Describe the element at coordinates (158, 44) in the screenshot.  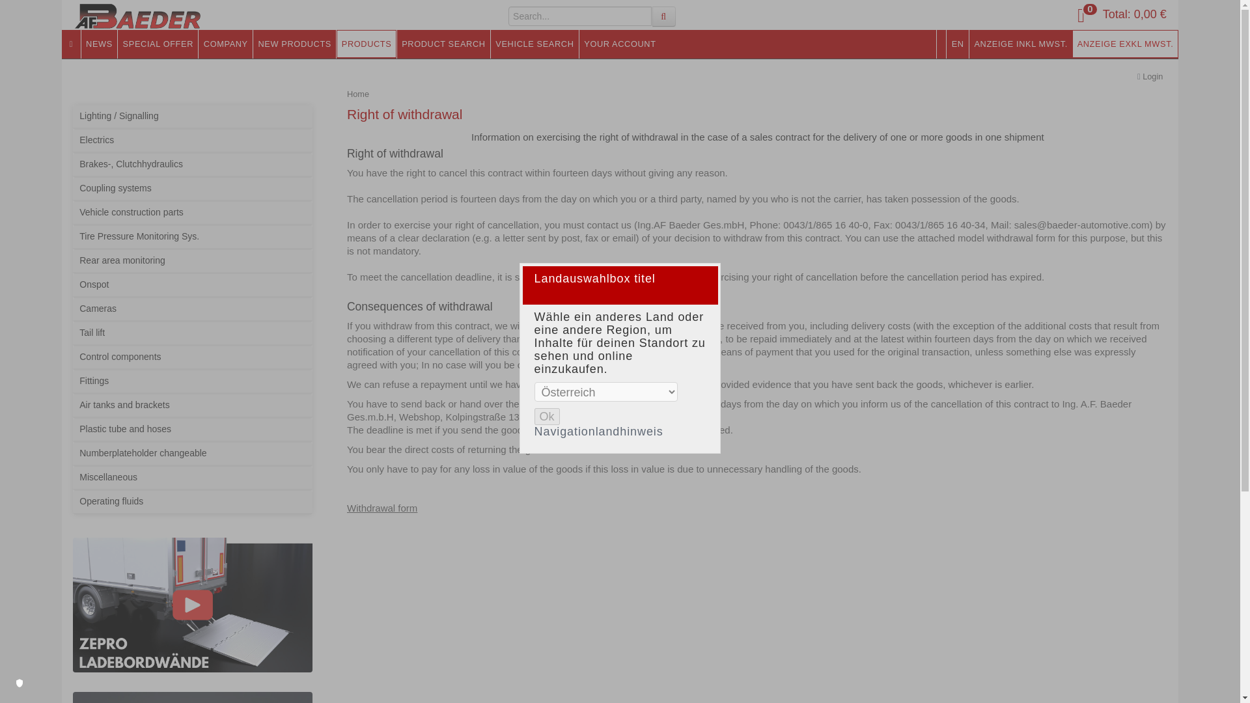
I see `SPECIAL OFFER` at that location.